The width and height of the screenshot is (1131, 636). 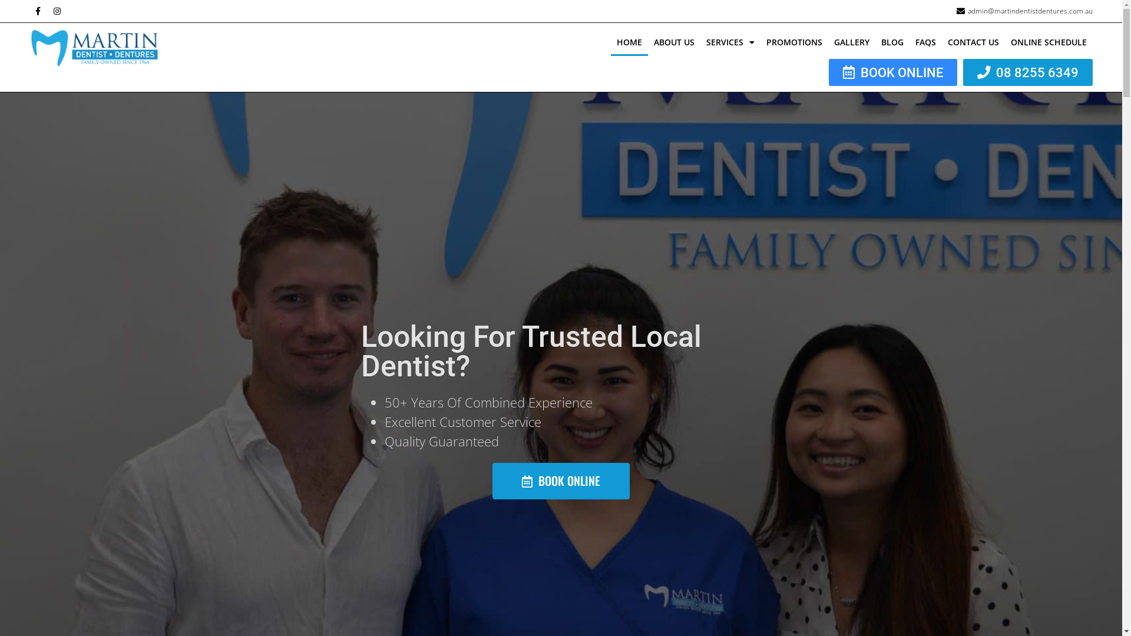 I want to click on SERVICES, so click(x=730, y=42).